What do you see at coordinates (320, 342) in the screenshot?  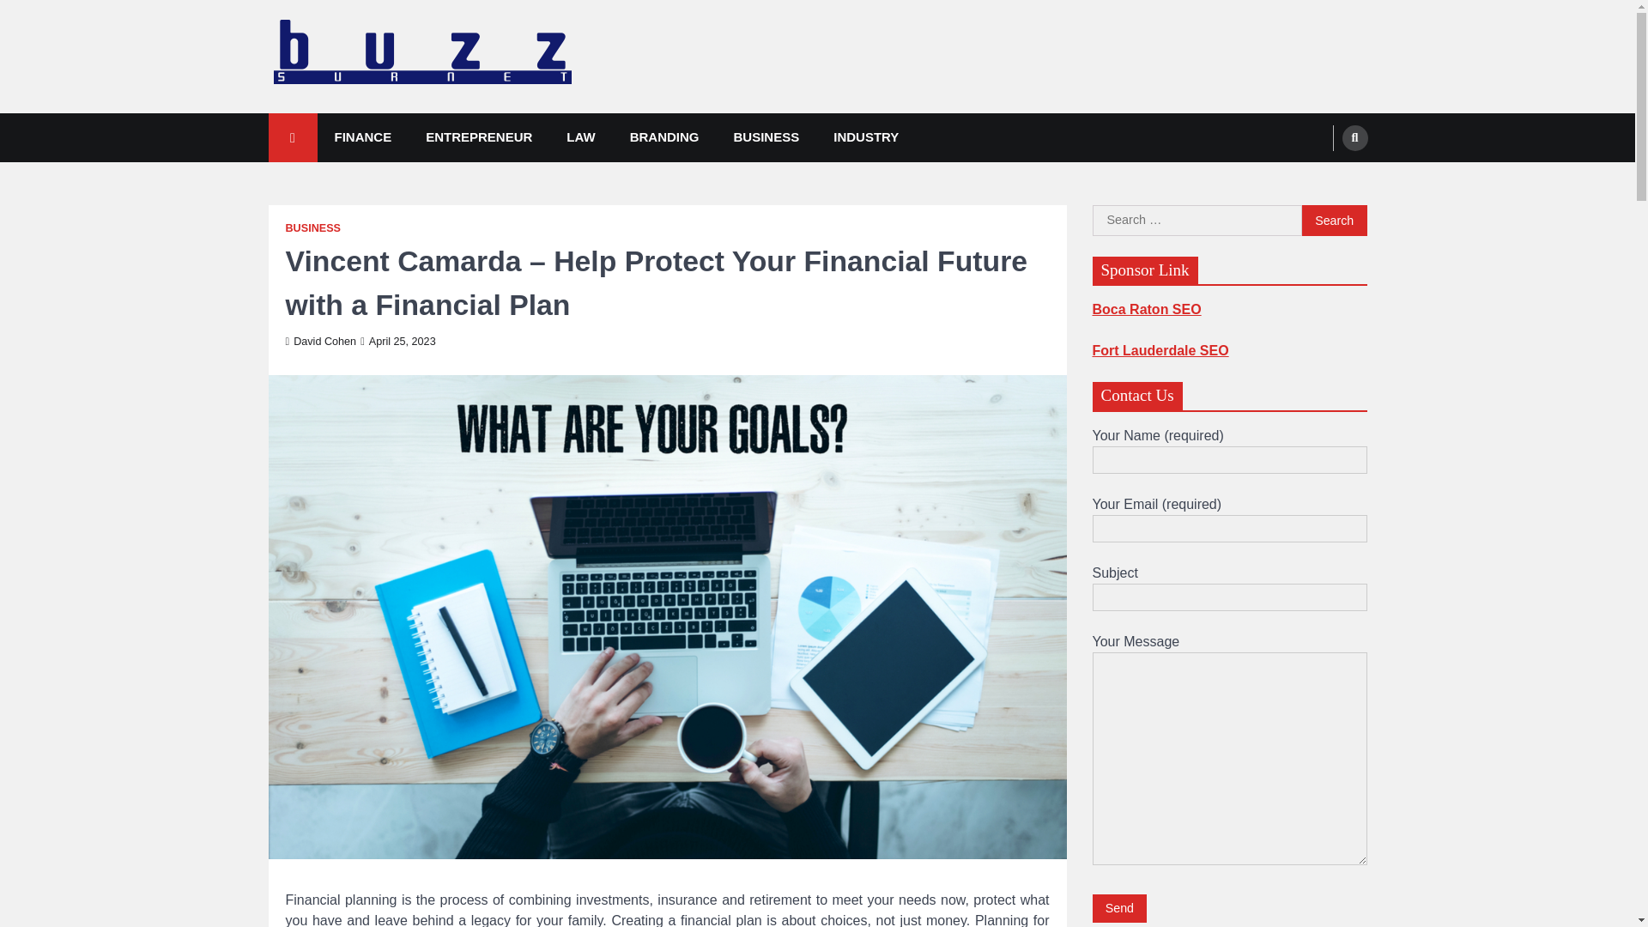 I see `David Cohen` at bounding box center [320, 342].